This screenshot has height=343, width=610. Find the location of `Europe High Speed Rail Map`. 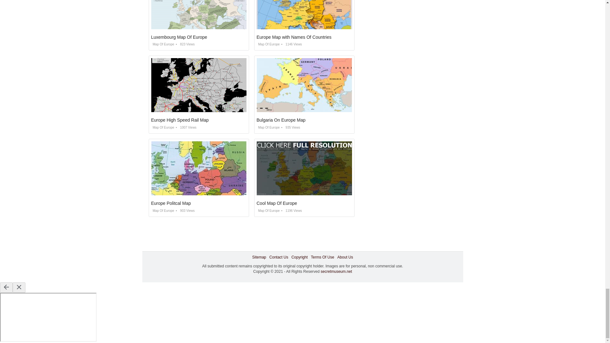

Europe High Speed Rail Map is located at coordinates (180, 120).